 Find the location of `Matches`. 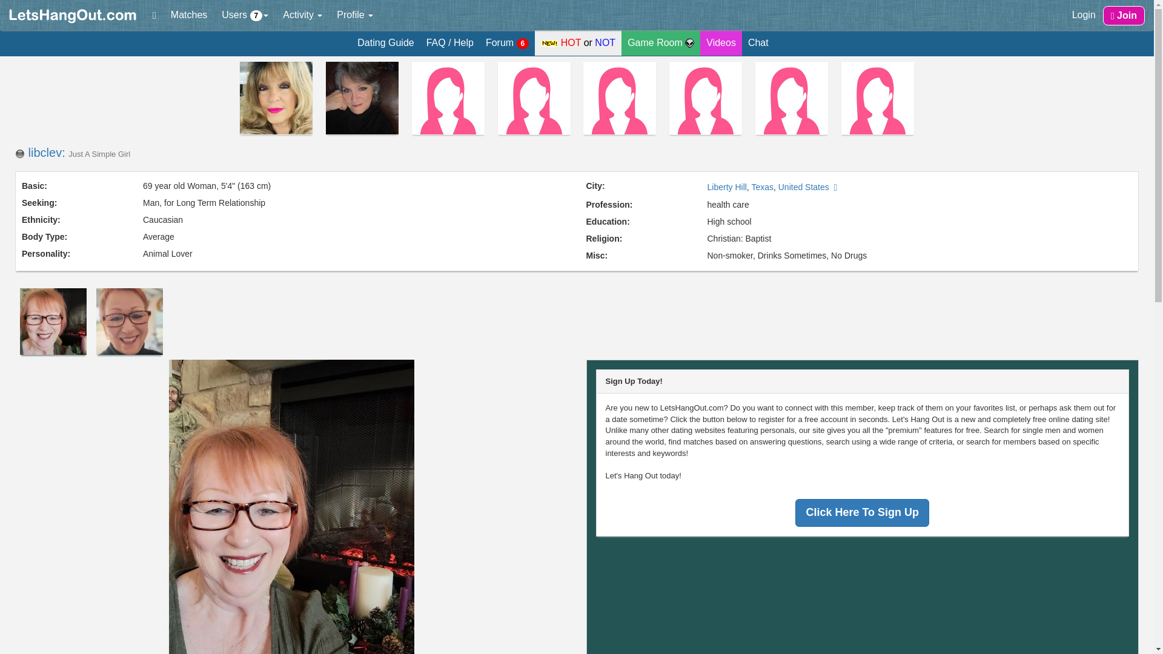

Matches is located at coordinates (189, 15).